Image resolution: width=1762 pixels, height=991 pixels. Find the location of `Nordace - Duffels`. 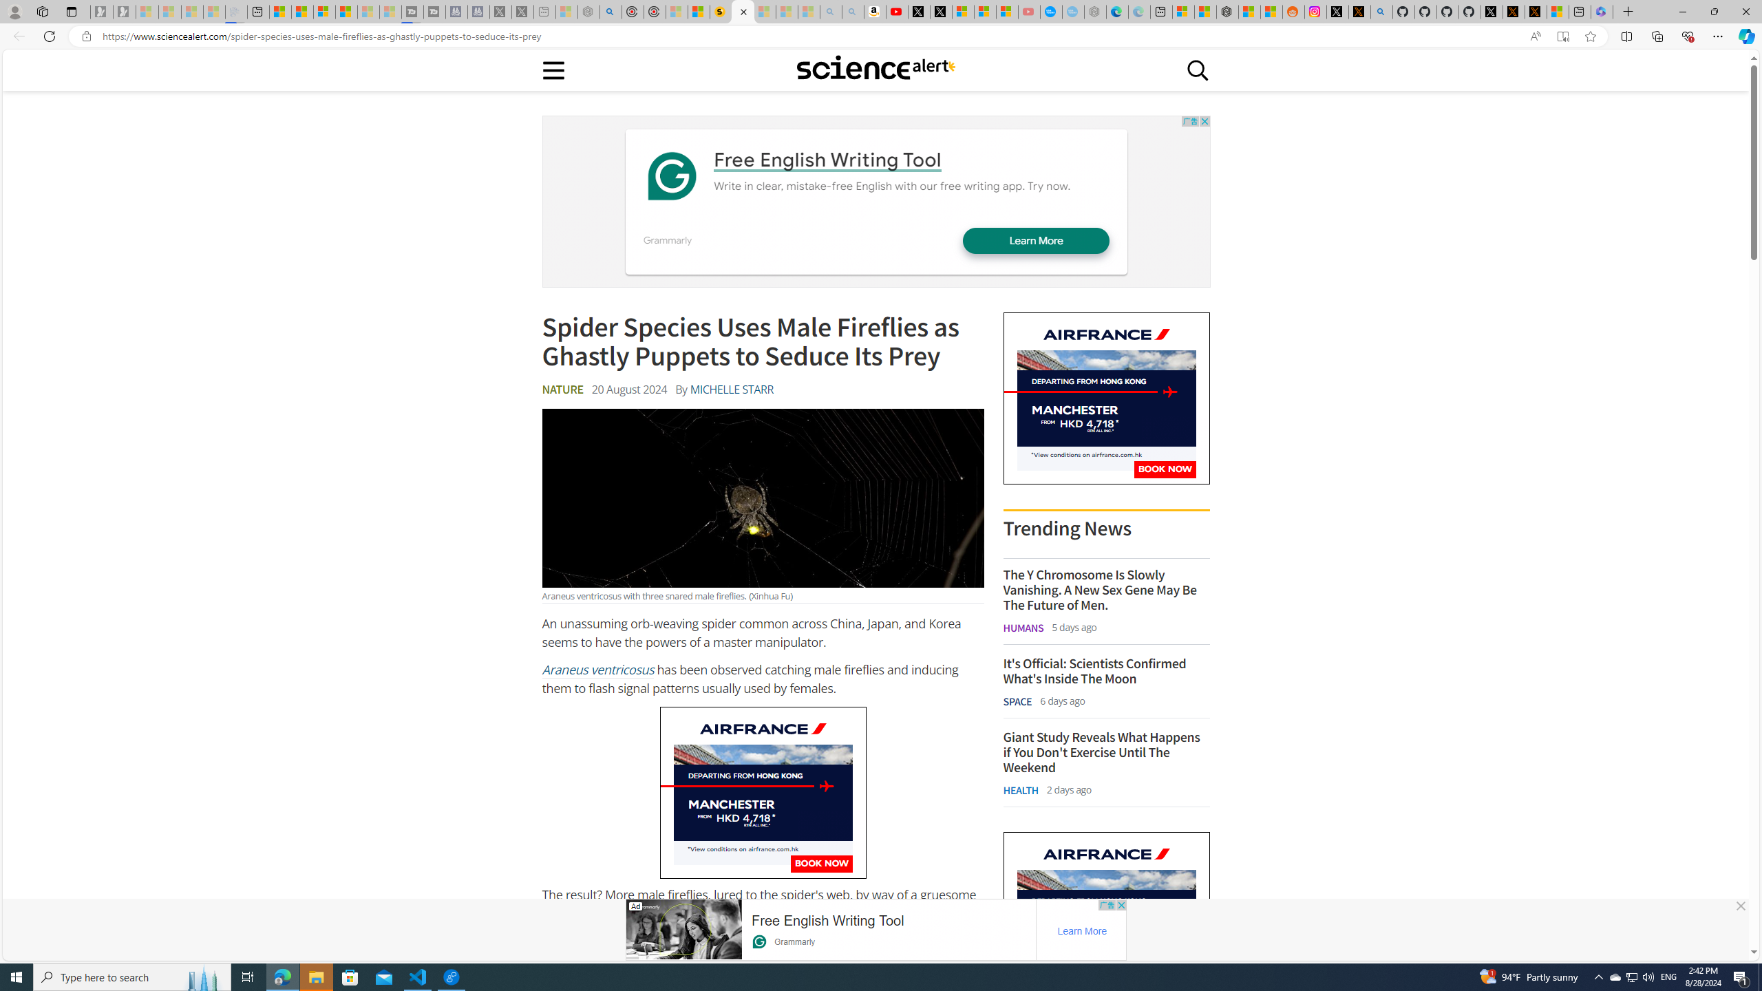

Nordace - Duffels is located at coordinates (1227, 12).